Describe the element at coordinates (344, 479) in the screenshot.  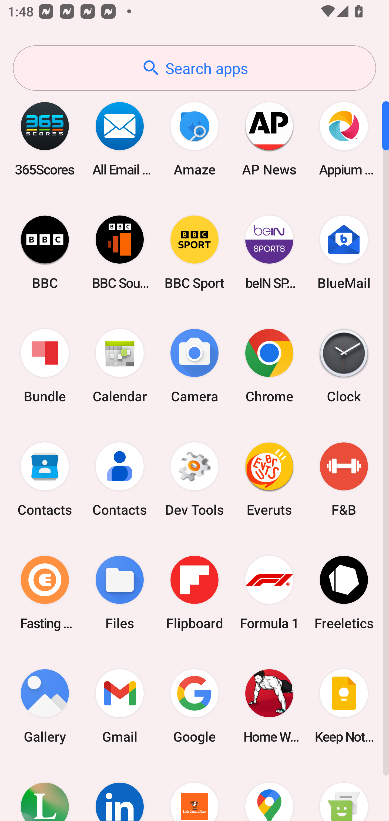
I see `F&B` at that location.